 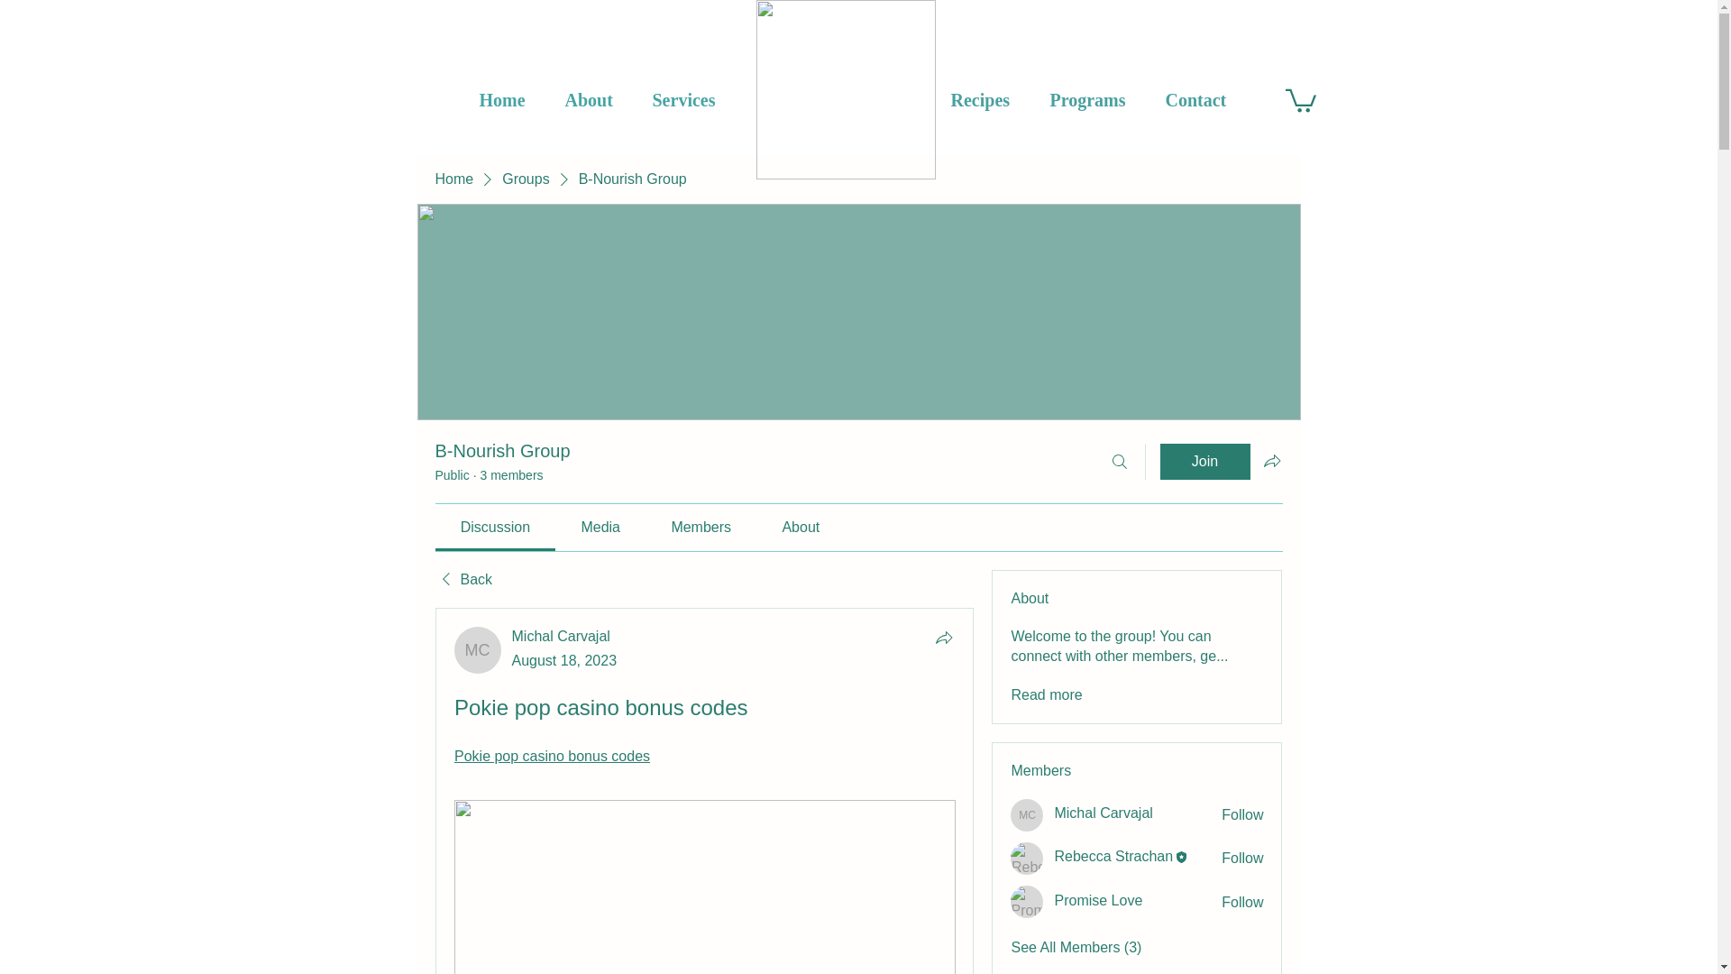 I want to click on Promise Love, so click(x=1098, y=900).